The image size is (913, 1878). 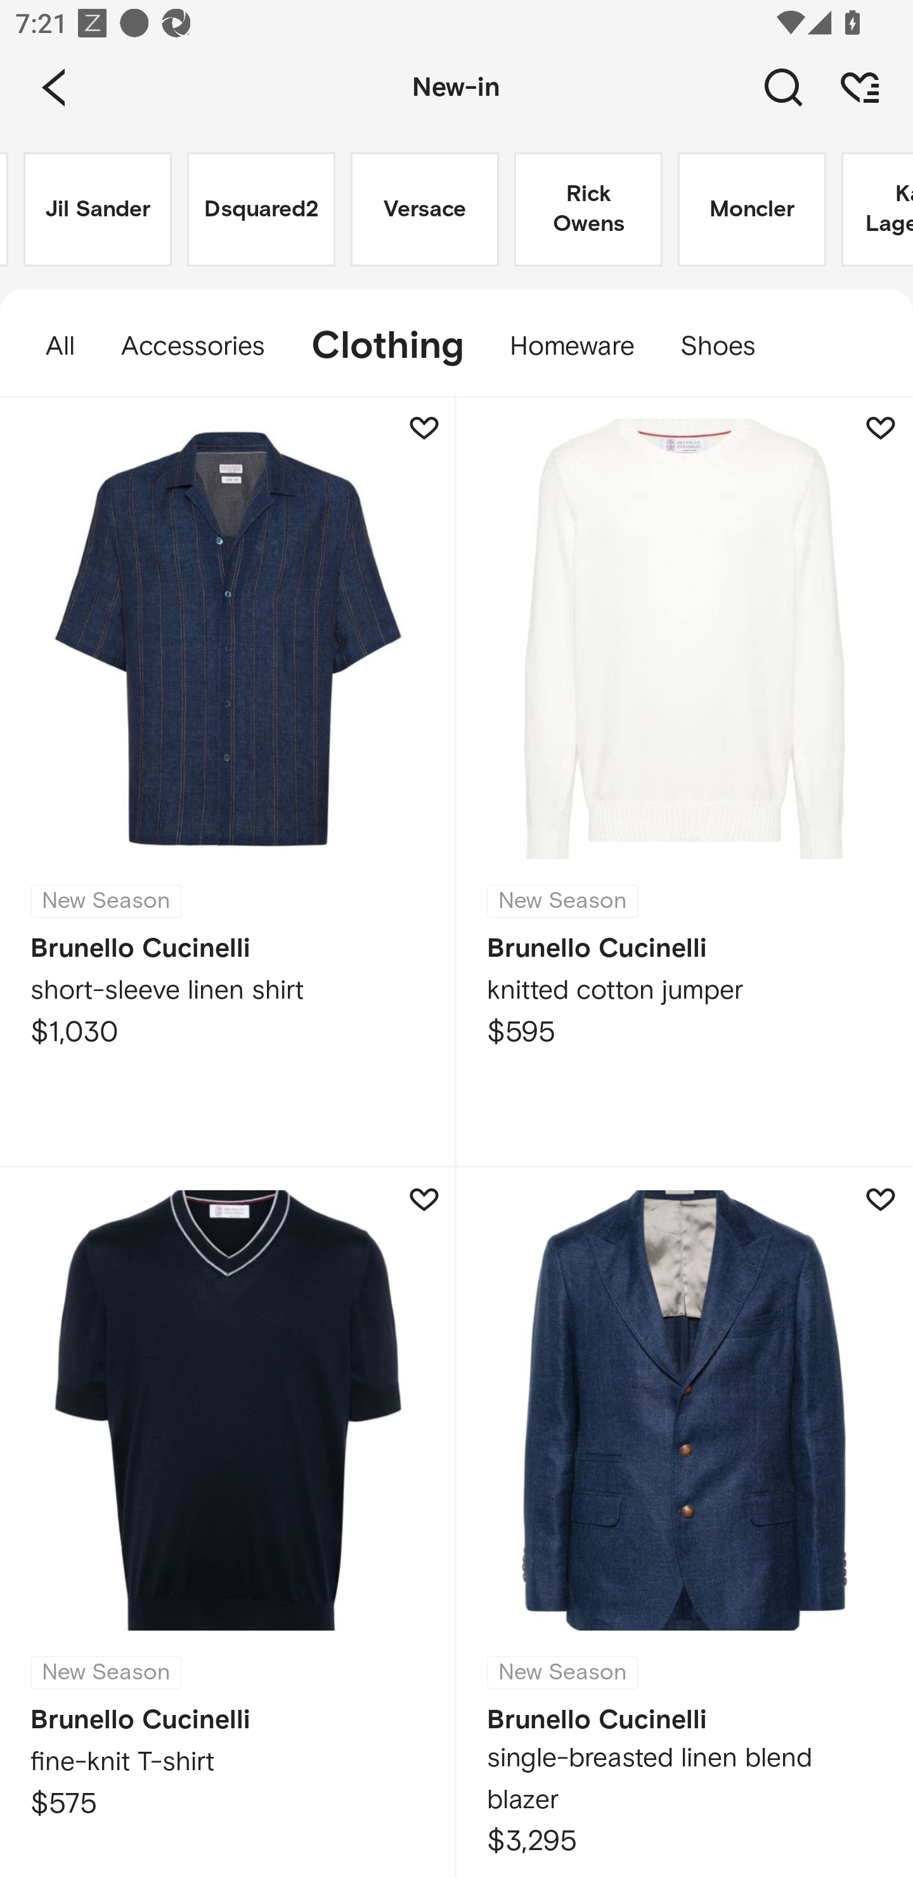 I want to click on Shoes, so click(x=729, y=346).